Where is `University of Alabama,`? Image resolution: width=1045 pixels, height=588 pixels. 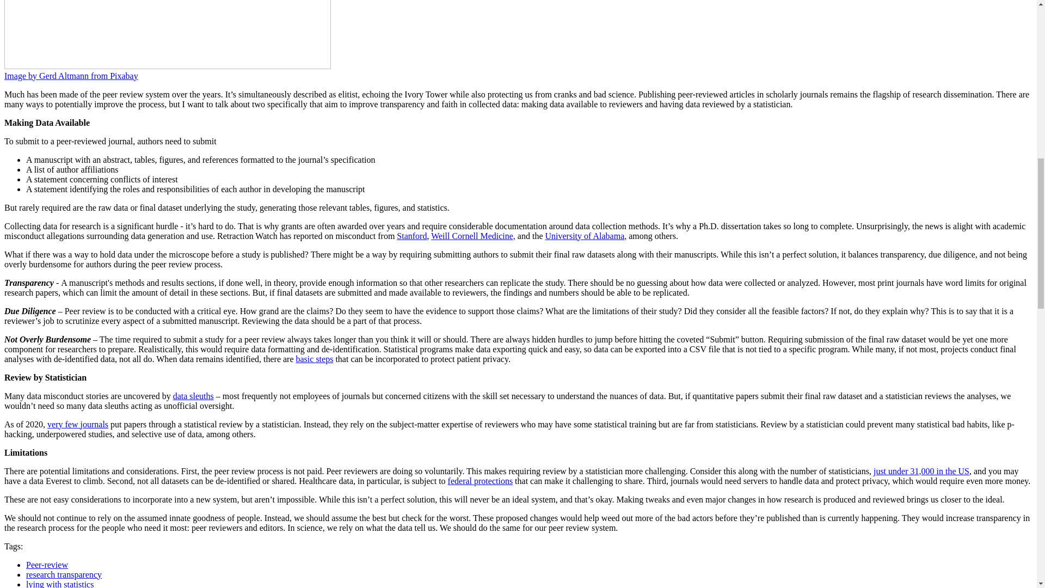 University of Alabama, is located at coordinates (586, 236).